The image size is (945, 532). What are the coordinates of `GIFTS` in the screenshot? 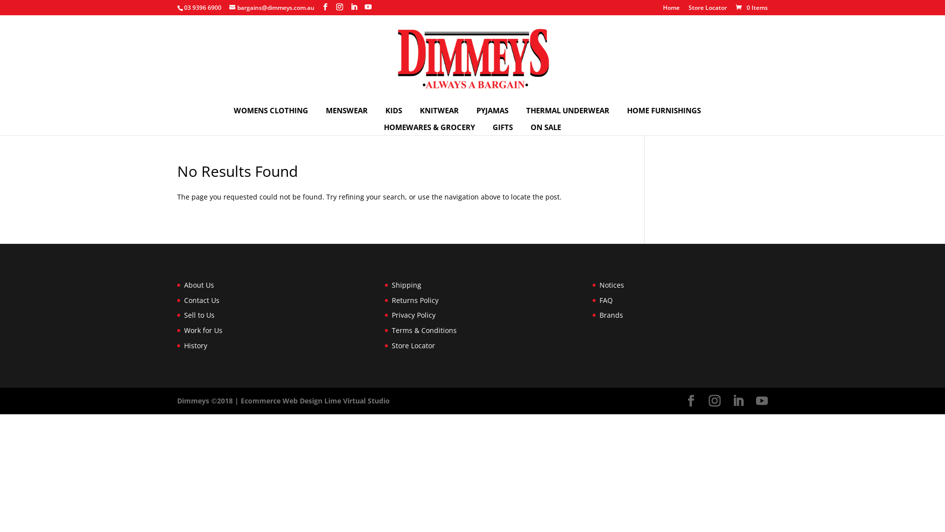 It's located at (503, 127).